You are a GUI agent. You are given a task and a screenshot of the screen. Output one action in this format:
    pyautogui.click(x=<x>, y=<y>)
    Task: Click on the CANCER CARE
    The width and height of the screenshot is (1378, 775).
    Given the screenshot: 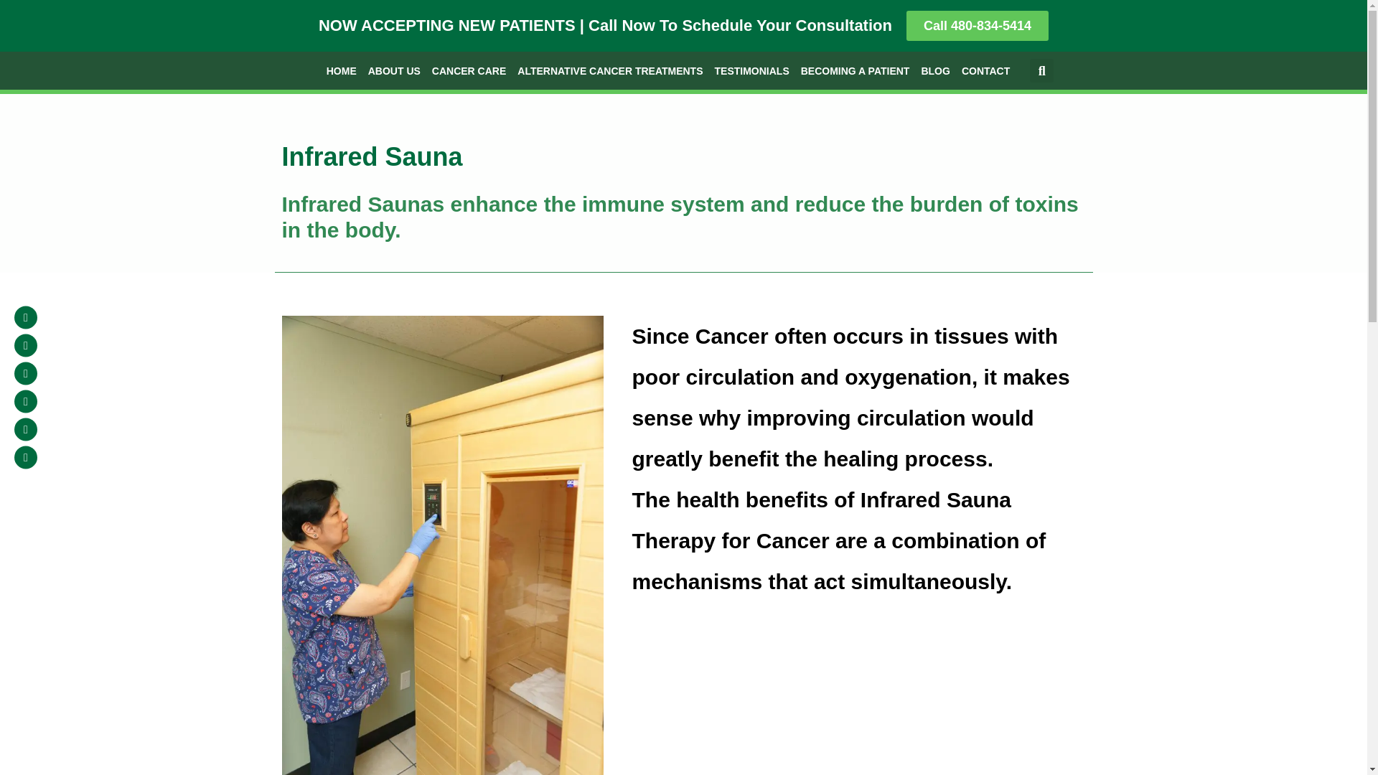 What is the action you would take?
    pyautogui.click(x=468, y=71)
    